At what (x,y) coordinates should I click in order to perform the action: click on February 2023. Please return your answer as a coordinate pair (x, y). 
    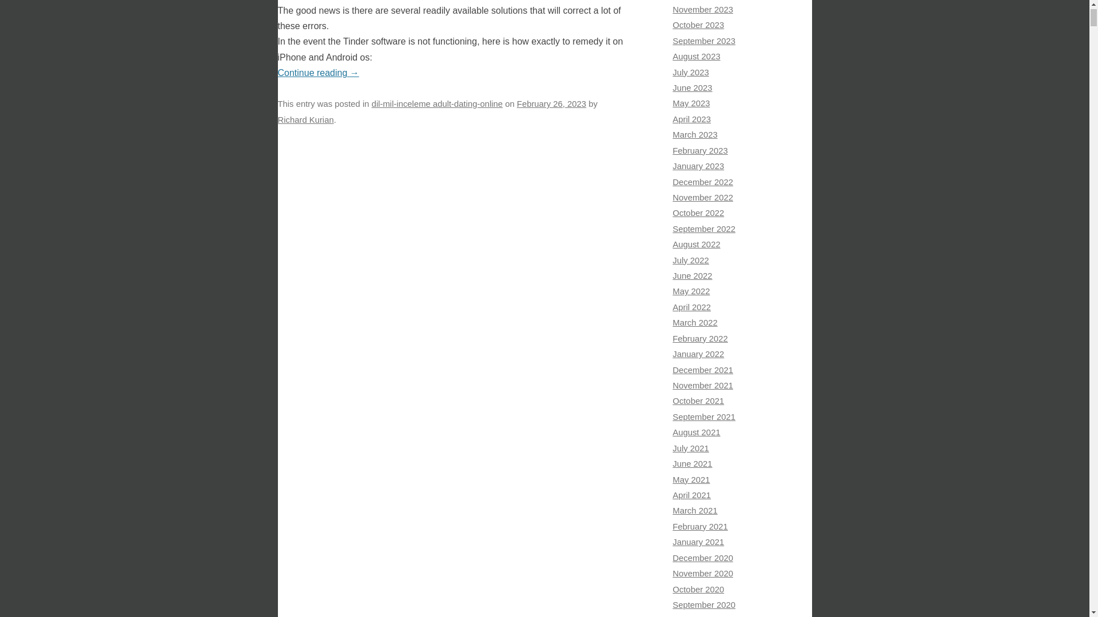
    Looking at the image, I should click on (700, 151).